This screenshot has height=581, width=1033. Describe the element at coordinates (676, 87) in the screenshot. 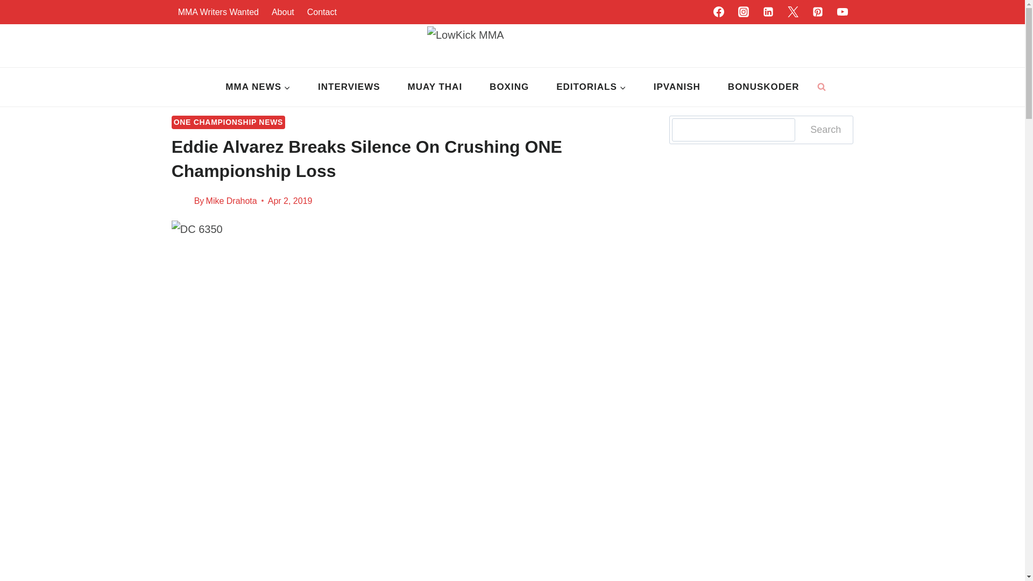

I see `IPVANISH` at that location.